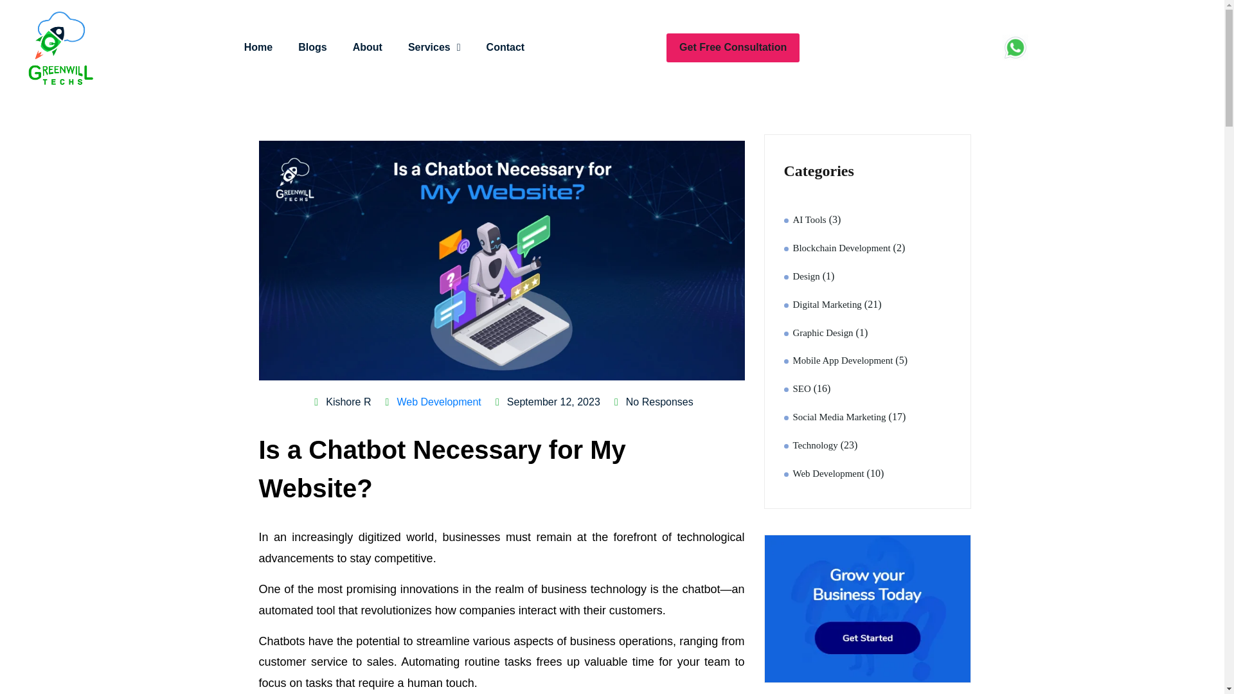 This screenshot has height=694, width=1234. I want to click on Get Free Consultation, so click(733, 48).